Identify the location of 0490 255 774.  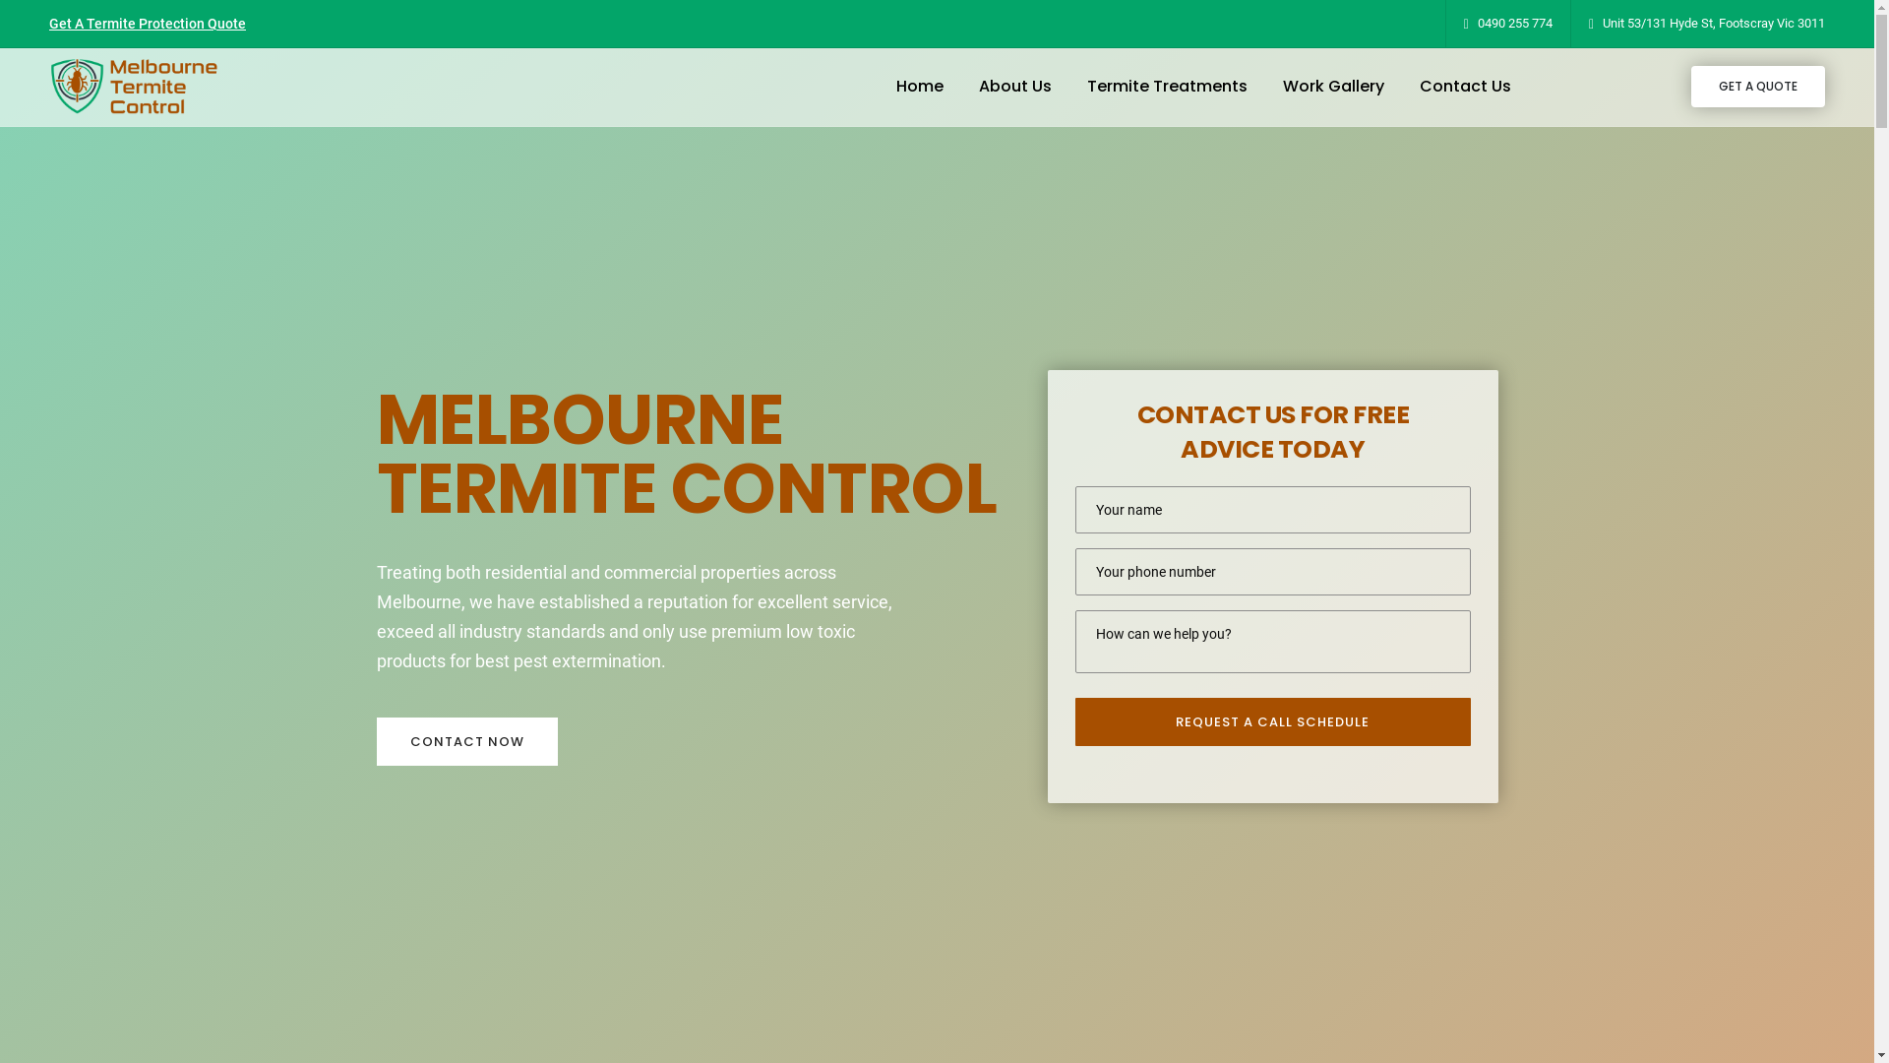
(1515, 24).